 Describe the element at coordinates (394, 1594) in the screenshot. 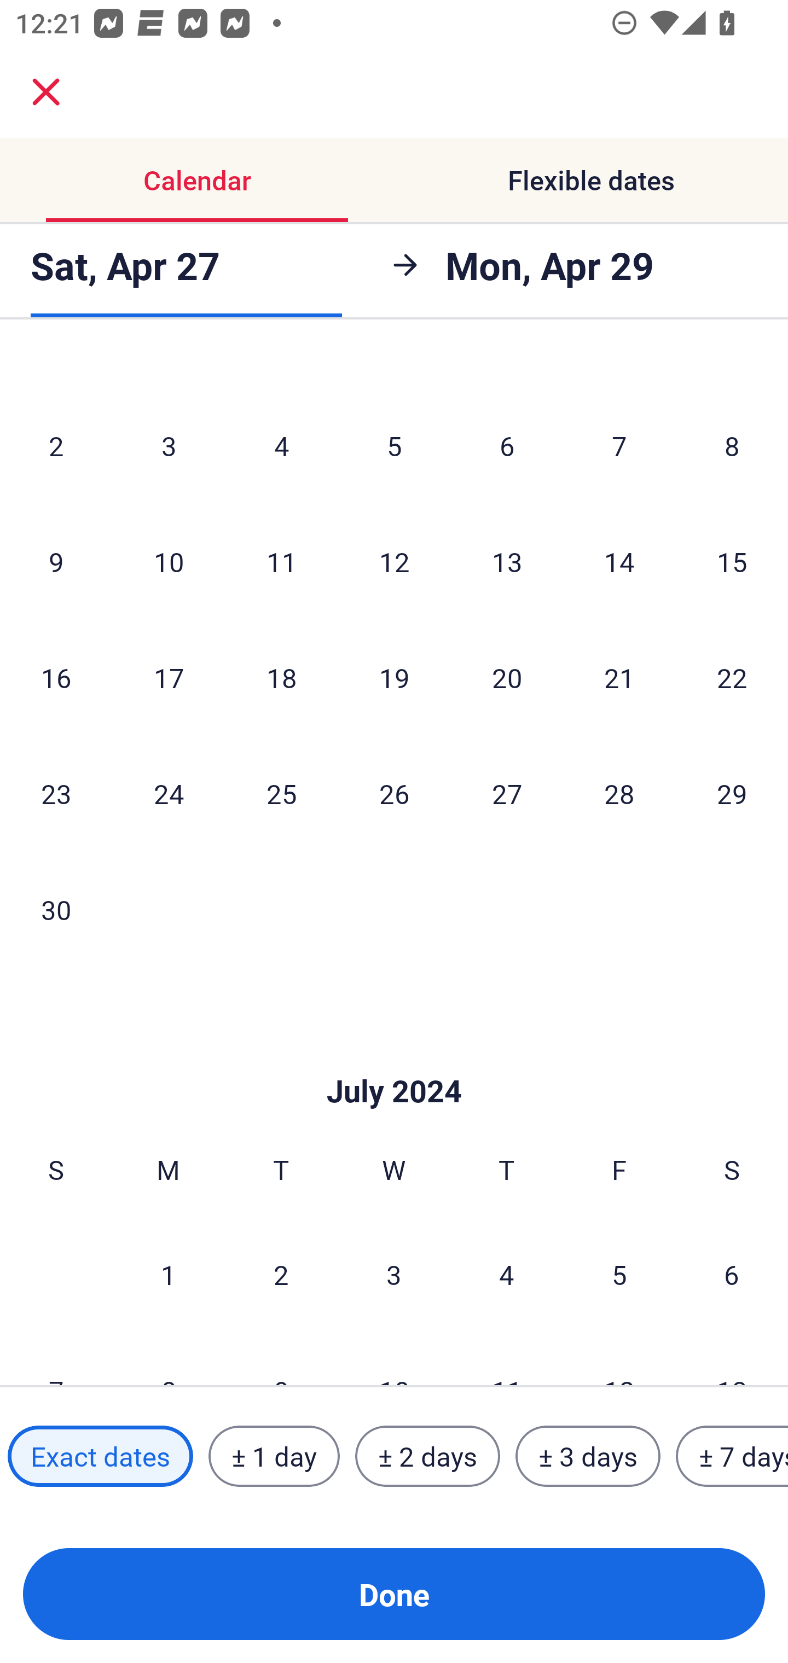

I see `Done` at that location.